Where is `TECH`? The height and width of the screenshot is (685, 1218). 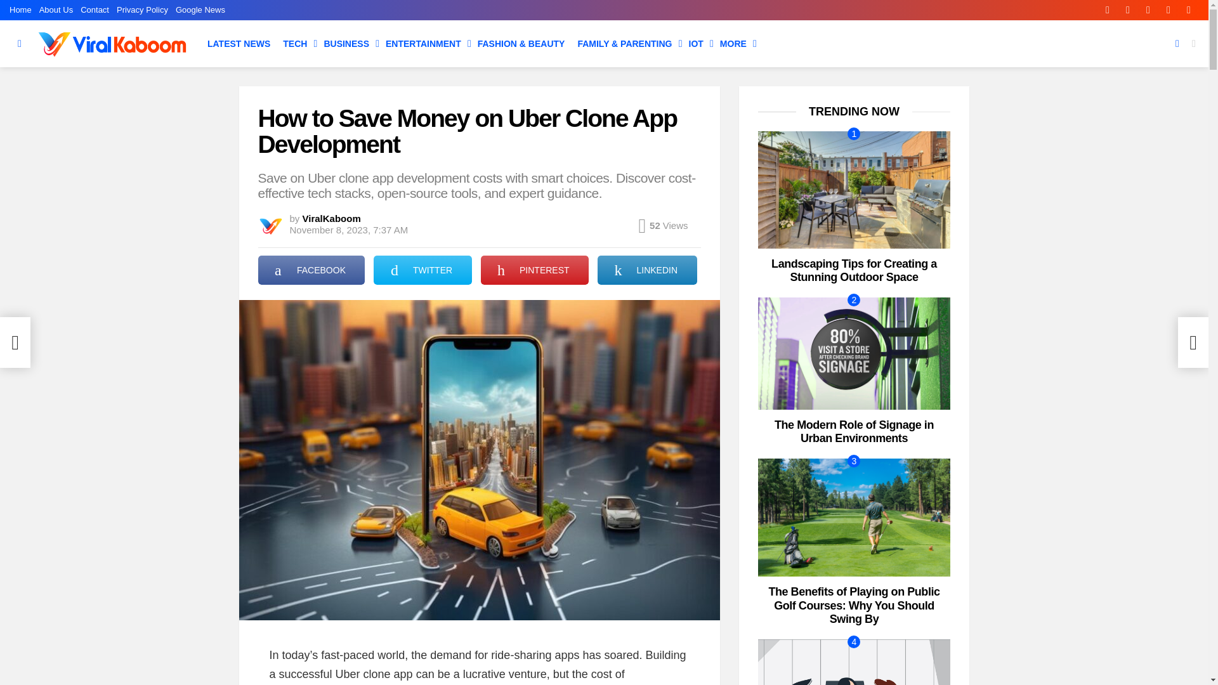
TECH is located at coordinates (296, 44).